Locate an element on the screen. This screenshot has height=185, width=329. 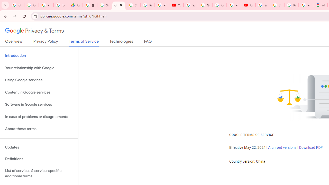
Introduction is located at coordinates (39, 55).